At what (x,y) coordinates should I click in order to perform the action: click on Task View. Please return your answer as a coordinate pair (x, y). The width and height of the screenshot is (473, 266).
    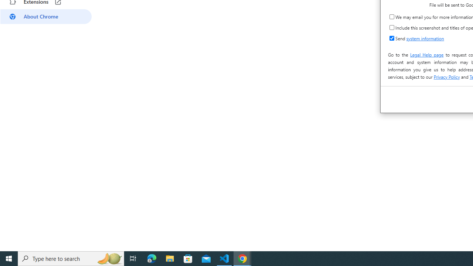
    Looking at the image, I should click on (133, 259).